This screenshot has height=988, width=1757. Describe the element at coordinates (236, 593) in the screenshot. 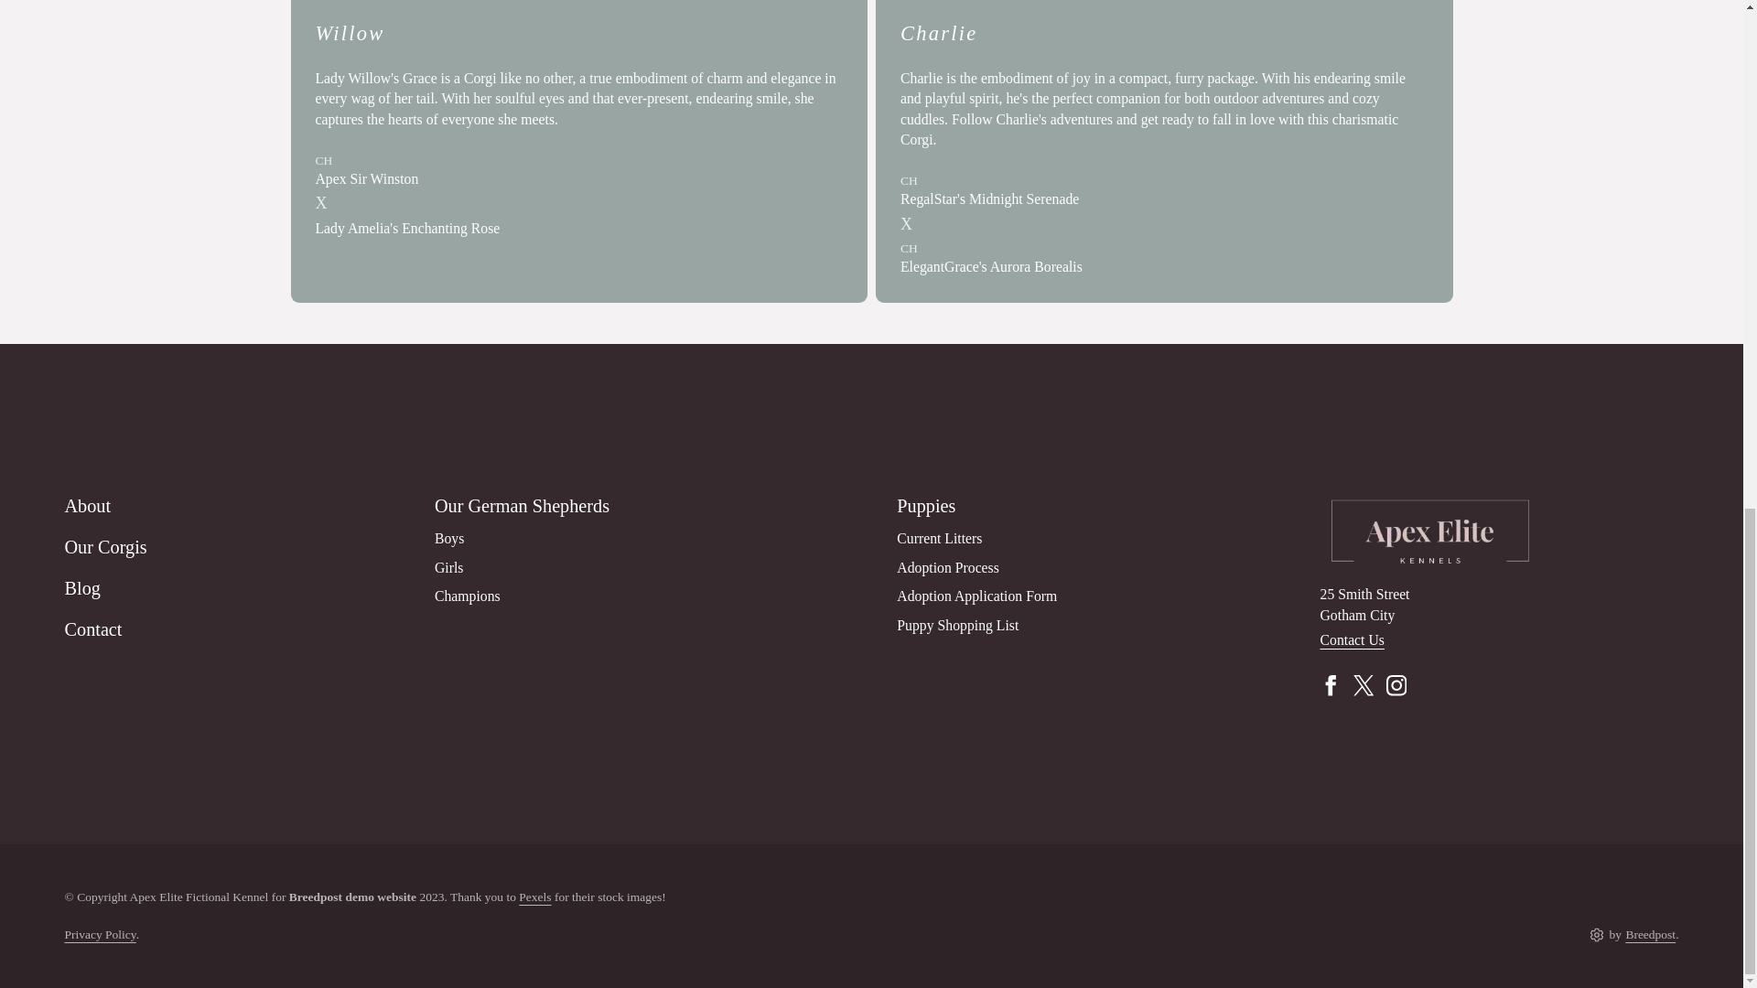

I see `Blog` at that location.